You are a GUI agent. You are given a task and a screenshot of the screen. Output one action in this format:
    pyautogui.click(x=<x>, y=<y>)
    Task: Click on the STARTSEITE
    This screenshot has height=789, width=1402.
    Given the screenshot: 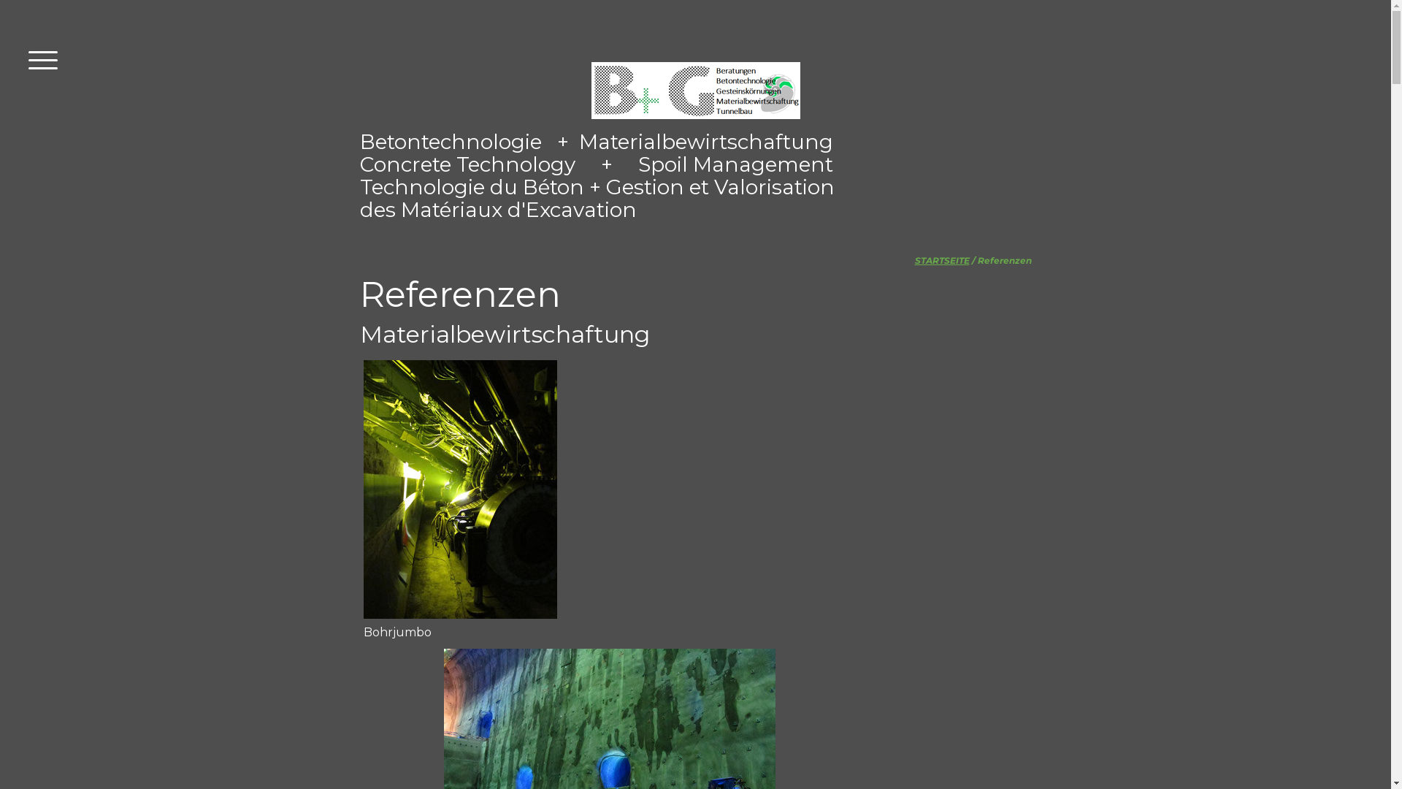 What is the action you would take?
    pyautogui.click(x=942, y=260)
    